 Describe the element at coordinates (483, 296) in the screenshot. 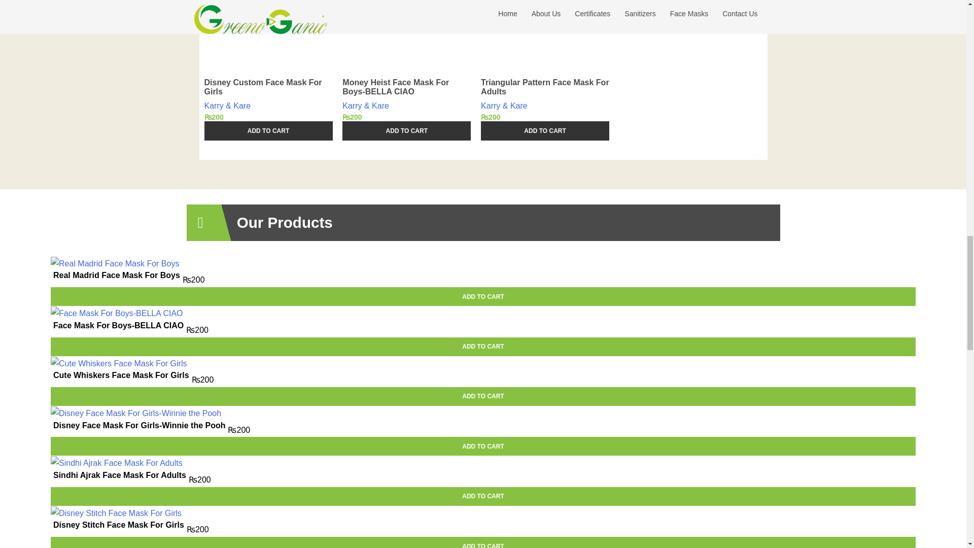

I see `ADD TO CART` at that location.